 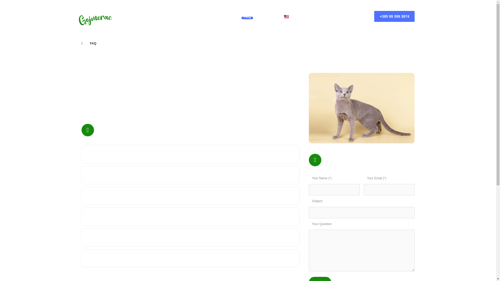 What do you see at coordinates (292, 17) in the screenshot?
I see `EN` at bounding box center [292, 17].